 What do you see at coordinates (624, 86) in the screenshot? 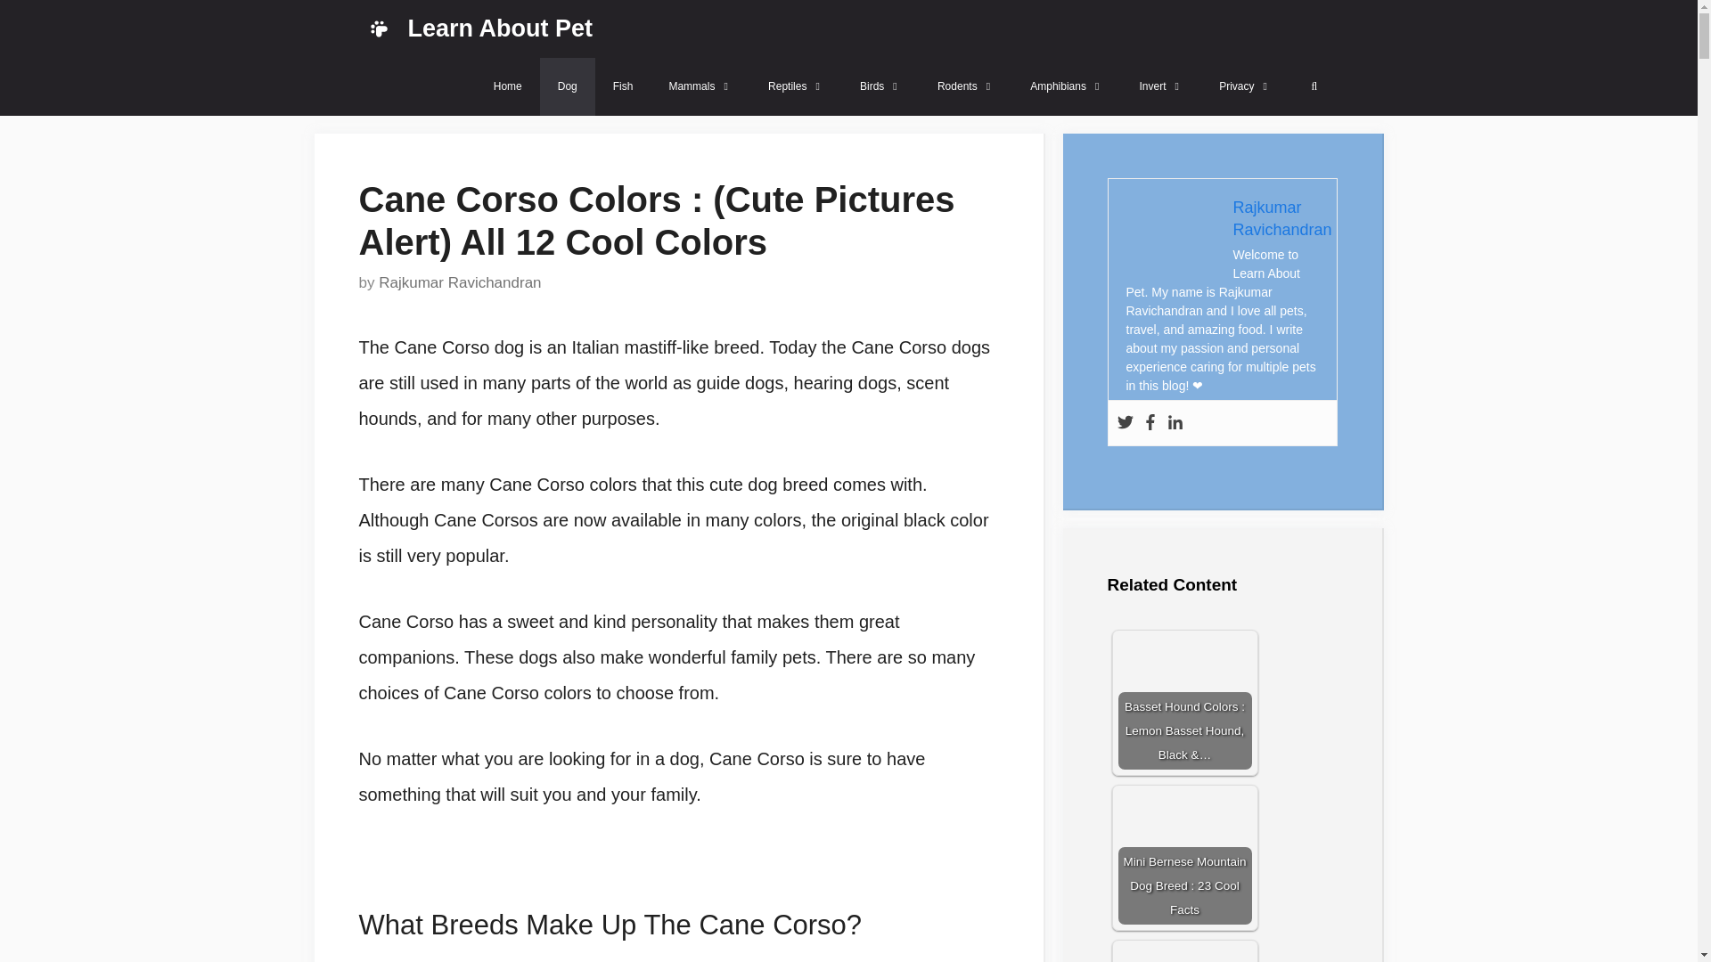
I see `Fish` at bounding box center [624, 86].